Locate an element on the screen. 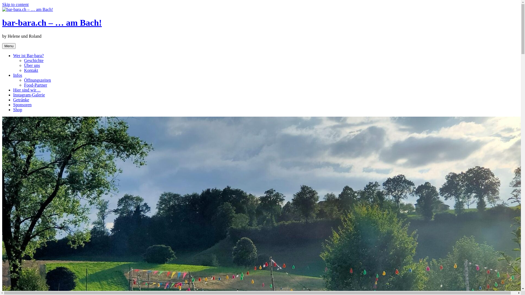 The width and height of the screenshot is (525, 295). Shop is located at coordinates (17, 110).